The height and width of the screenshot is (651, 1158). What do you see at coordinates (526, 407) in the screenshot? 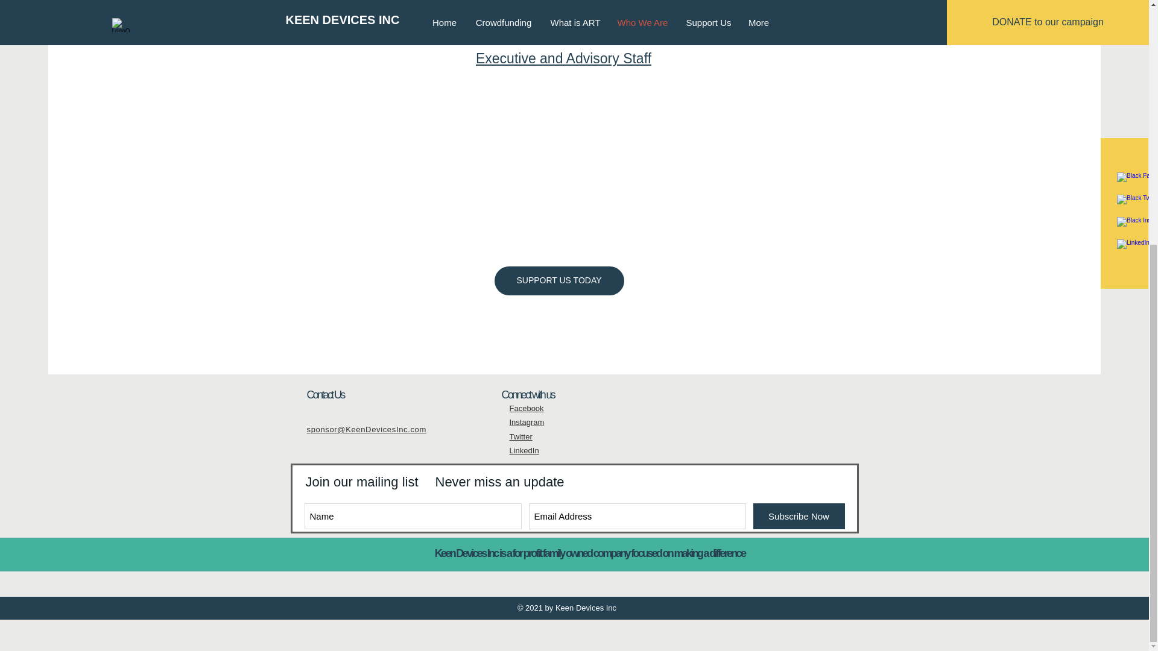
I see `Facebook` at bounding box center [526, 407].